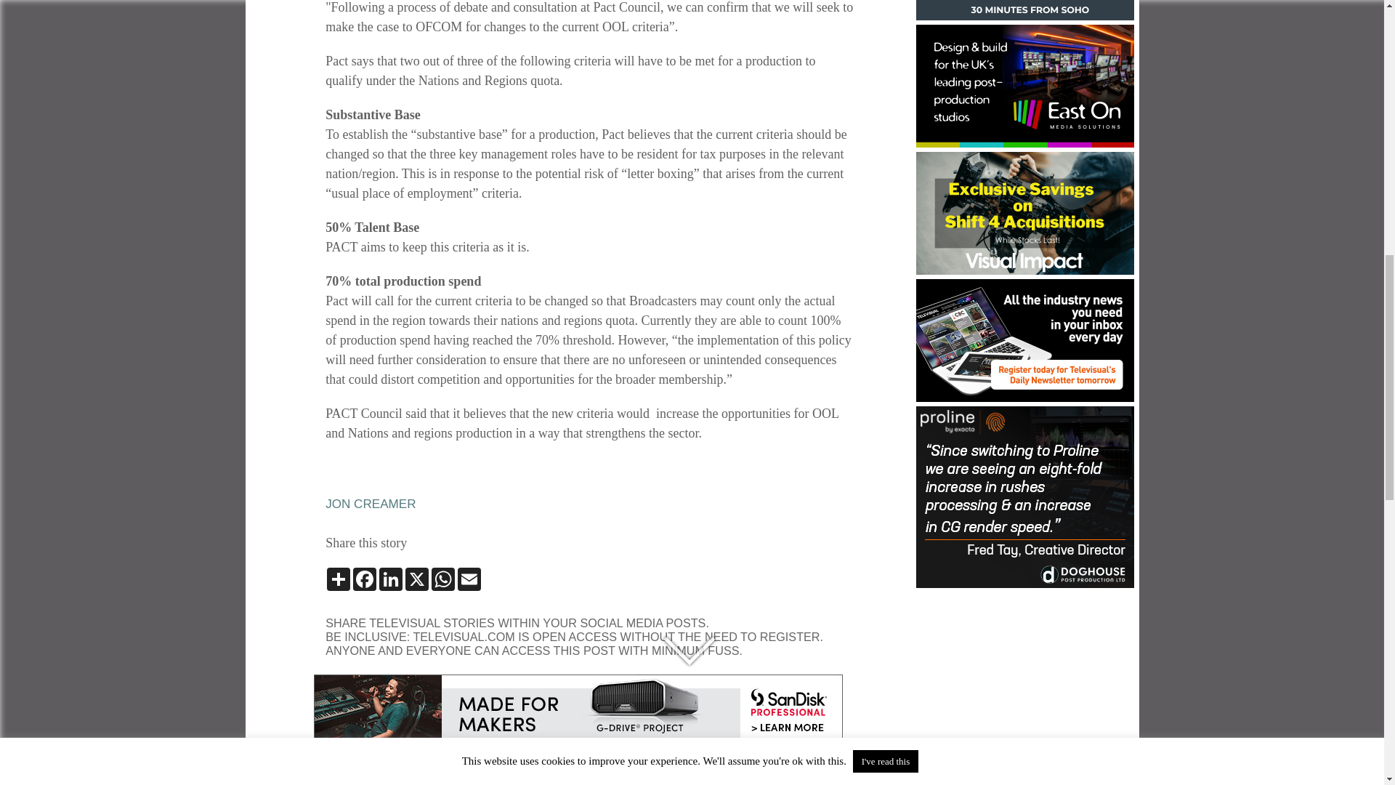 The height and width of the screenshot is (785, 1395). I want to click on Facebook, so click(365, 579).